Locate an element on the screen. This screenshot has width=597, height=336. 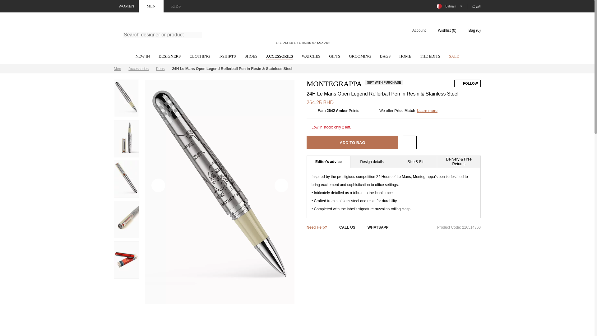
DESIGNERS is located at coordinates (170, 57).